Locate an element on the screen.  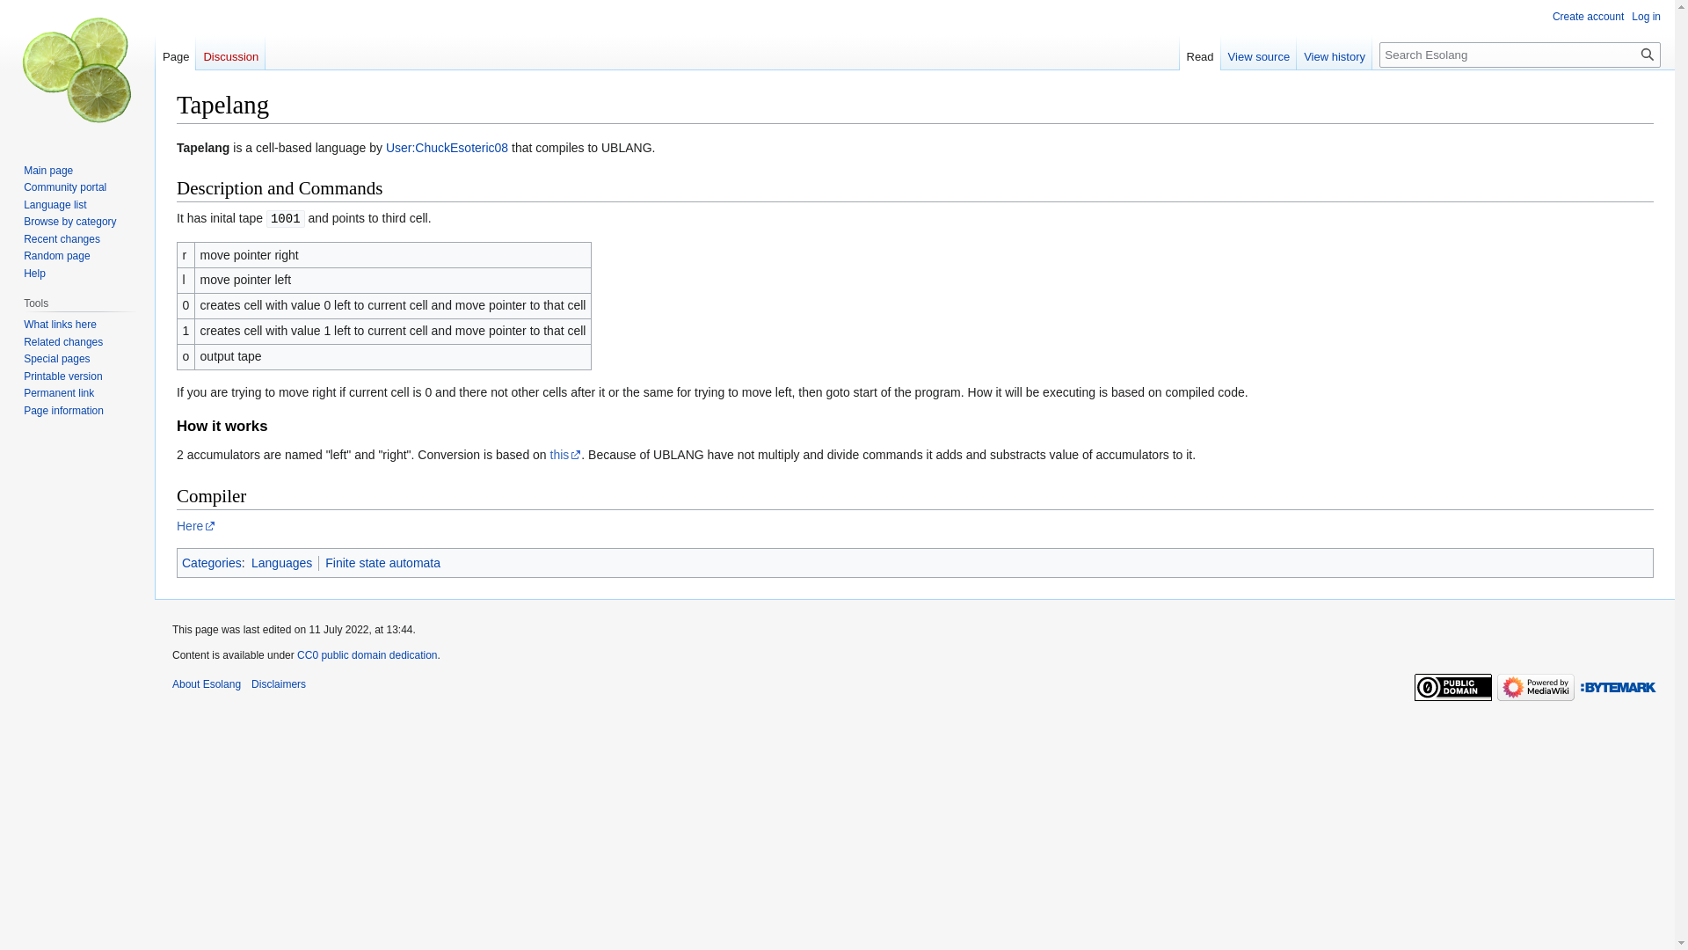
Finite state automata is located at coordinates (383, 563).